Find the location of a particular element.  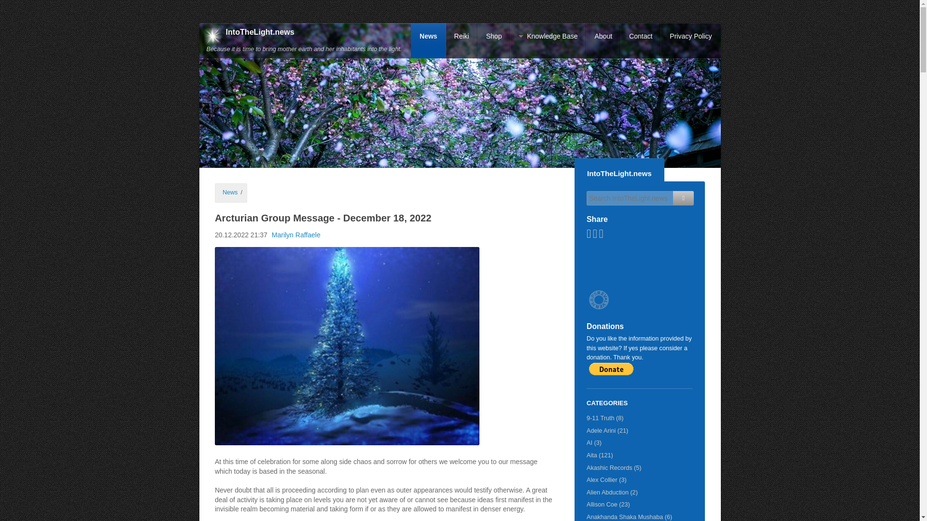

IntoTheLight.news is located at coordinates (260, 32).